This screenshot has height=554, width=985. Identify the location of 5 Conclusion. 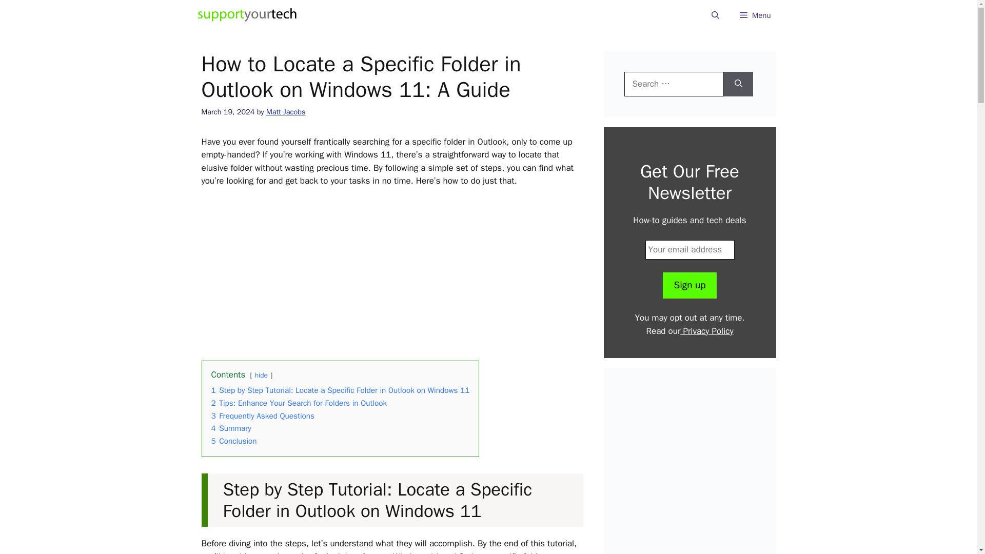
(234, 441).